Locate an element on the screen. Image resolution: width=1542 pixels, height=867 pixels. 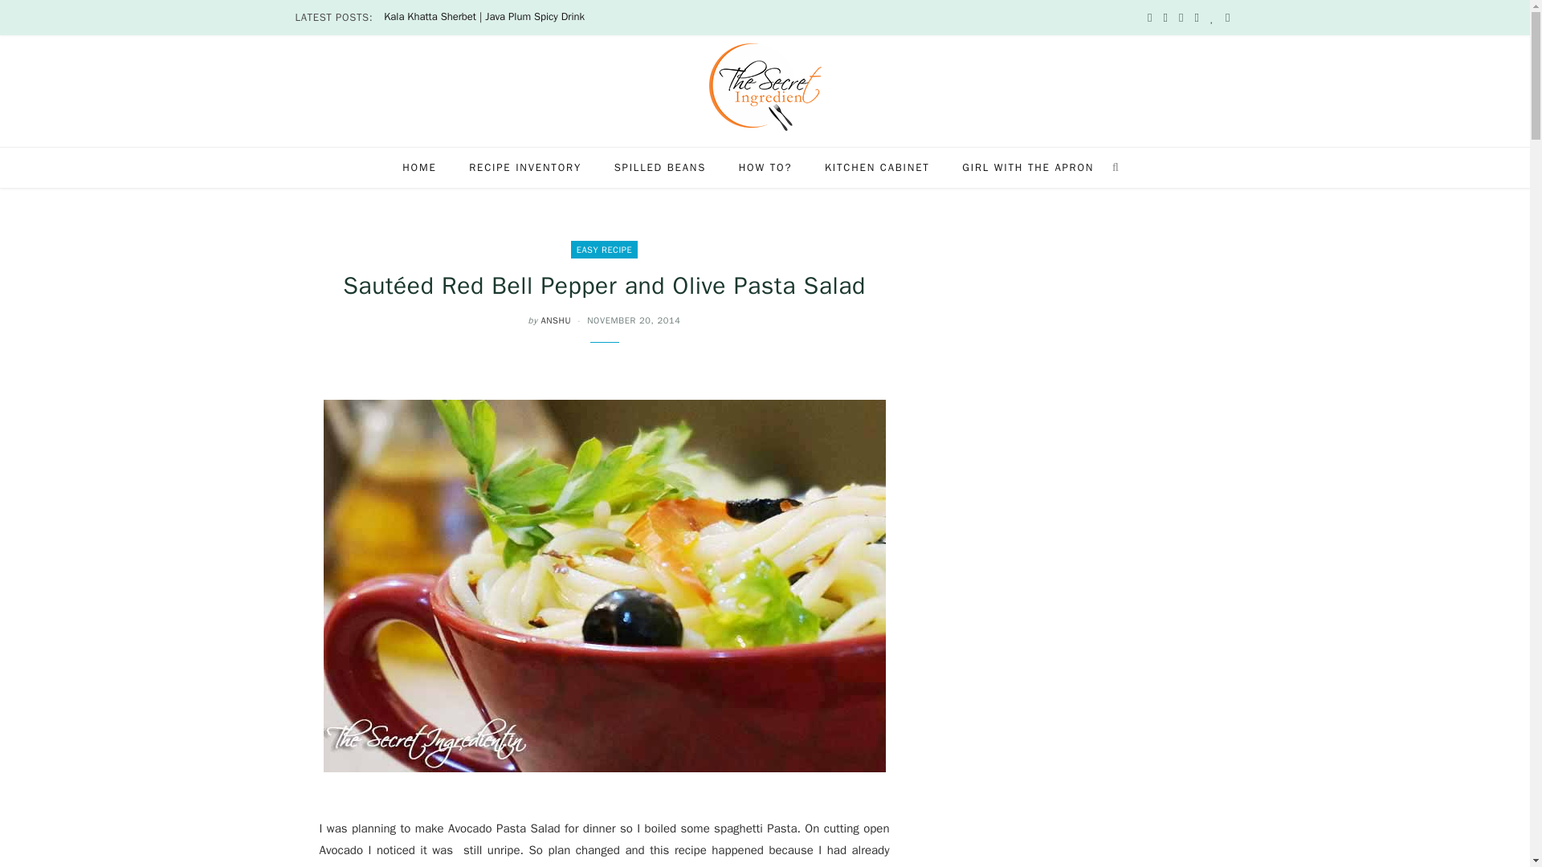
RECIPE INVENTORY is located at coordinates (525, 167).